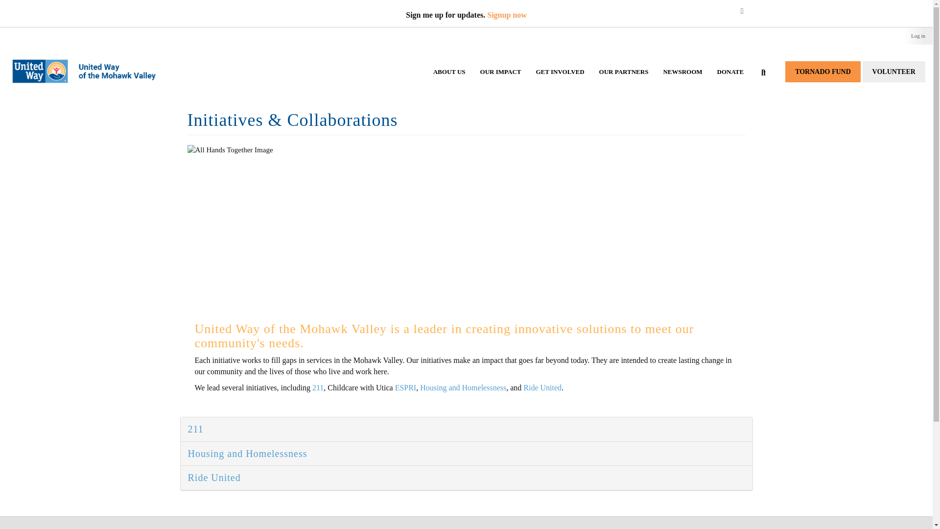 This screenshot has height=529, width=940. Describe the element at coordinates (89, 61) in the screenshot. I see `Home` at that location.